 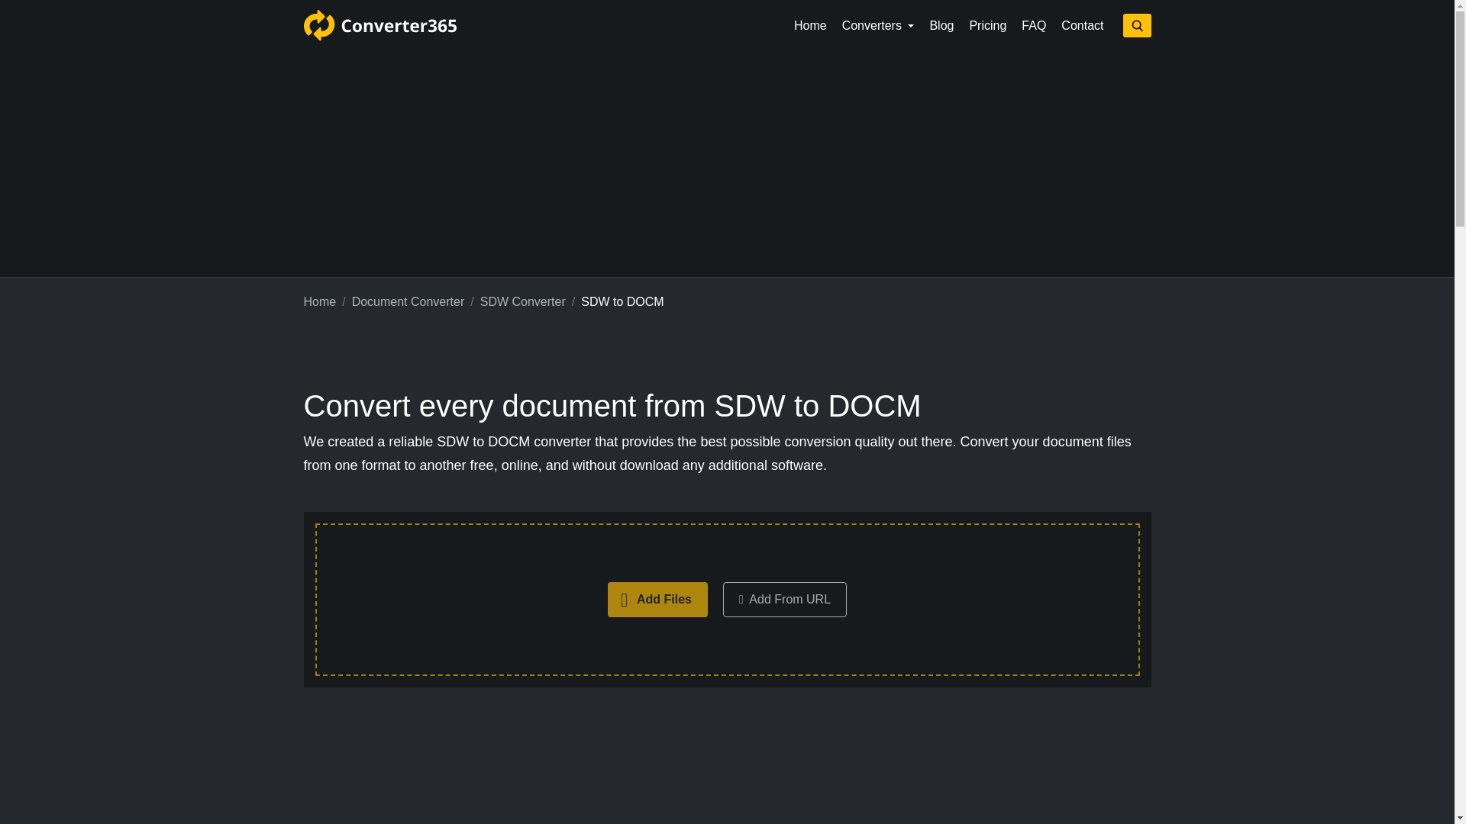 What do you see at coordinates (988, 26) in the screenshot?
I see `Pricing` at bounding box center [988, 26].